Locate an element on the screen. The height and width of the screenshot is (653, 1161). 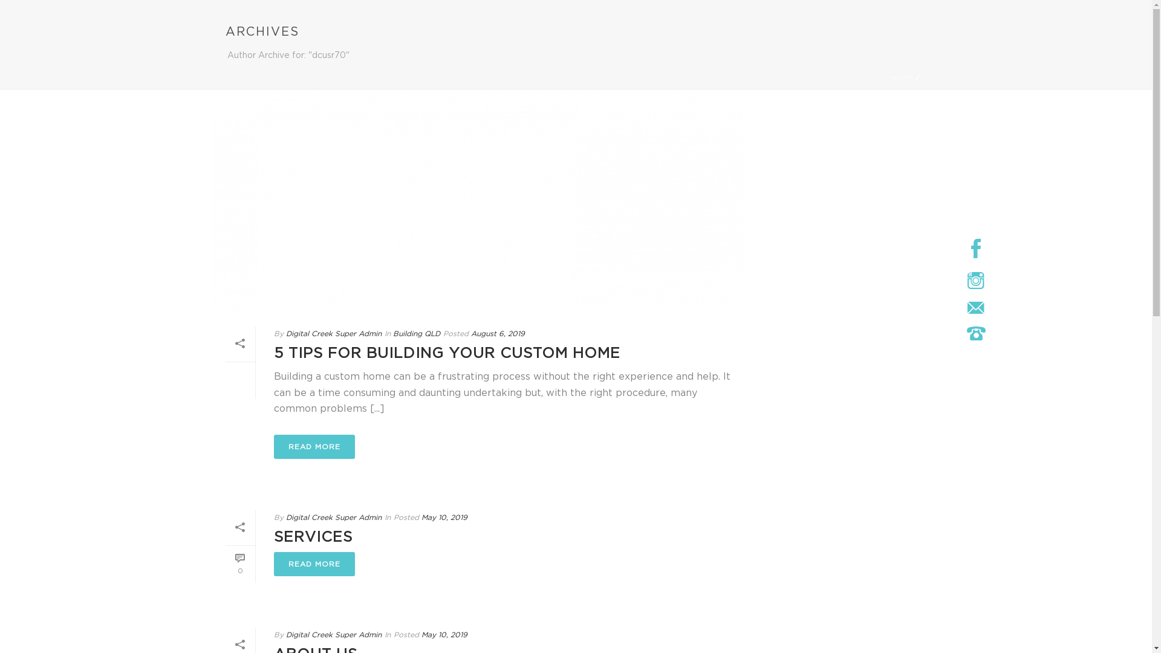
SERVICES is located at coordinates (313, 536).